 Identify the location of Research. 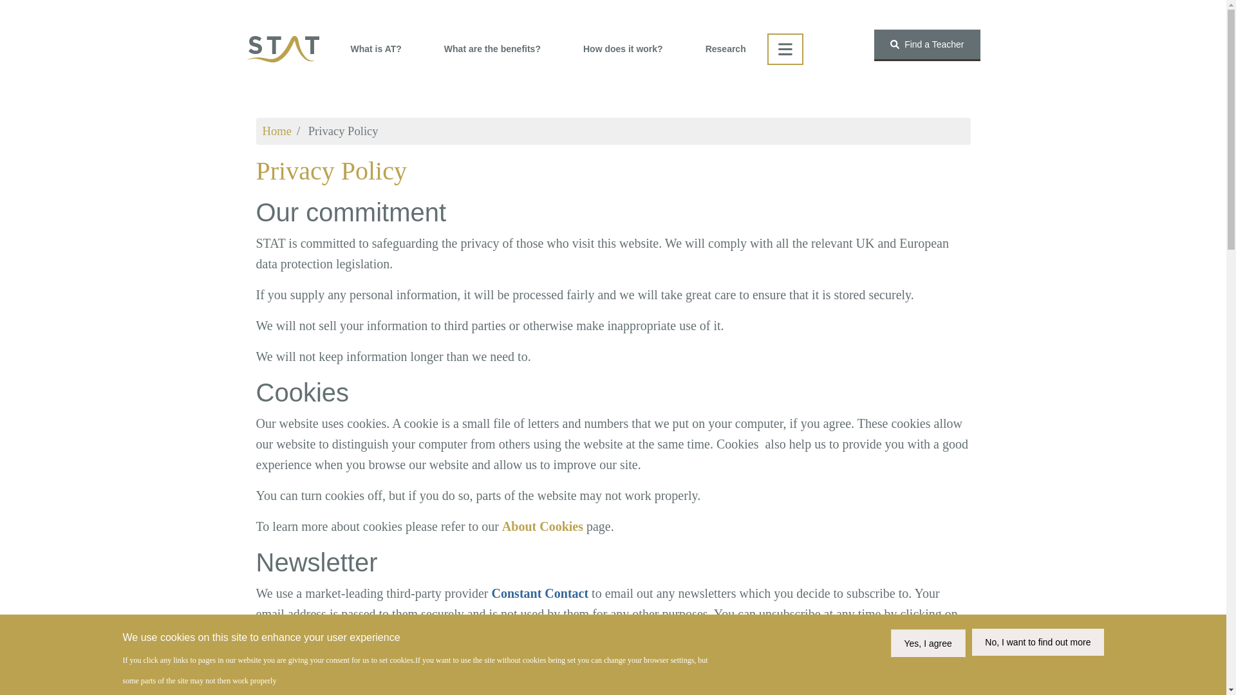
(726, 49).